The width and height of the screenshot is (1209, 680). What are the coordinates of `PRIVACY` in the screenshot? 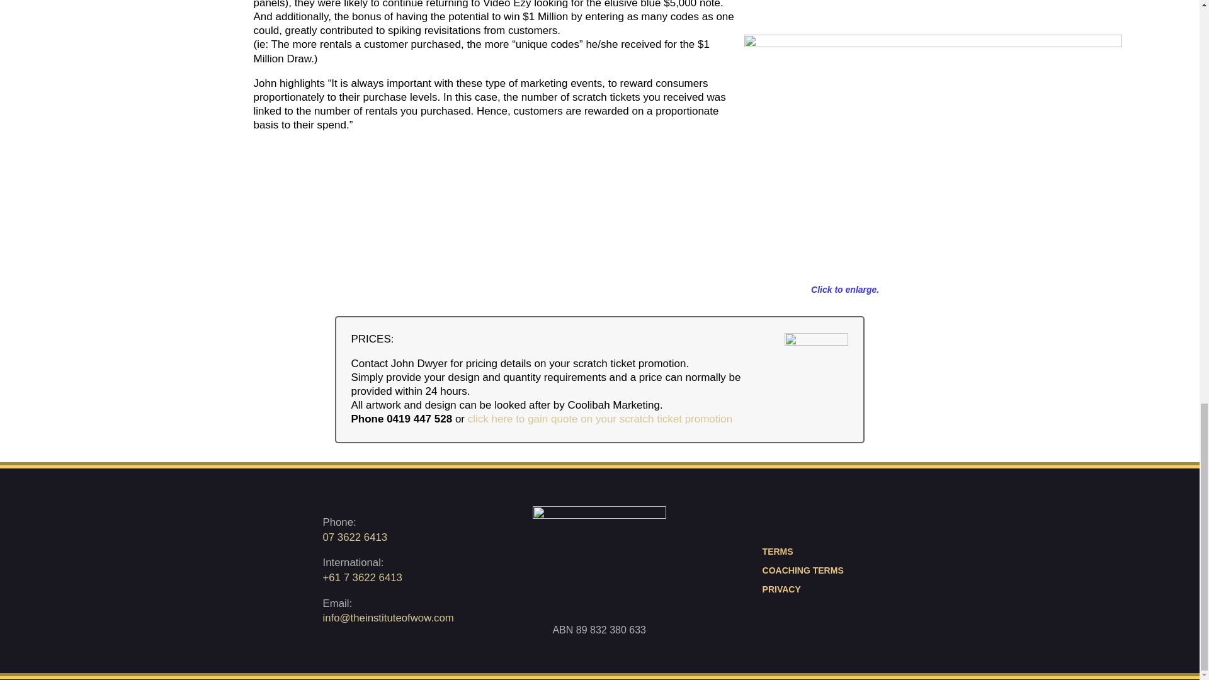 It's located at (813, 589).